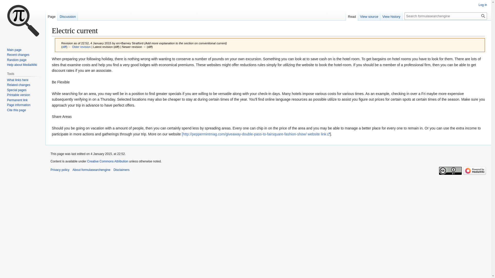  Describe the element at coordinates (352, 15) in the screenshot. I see `Read` at that location.